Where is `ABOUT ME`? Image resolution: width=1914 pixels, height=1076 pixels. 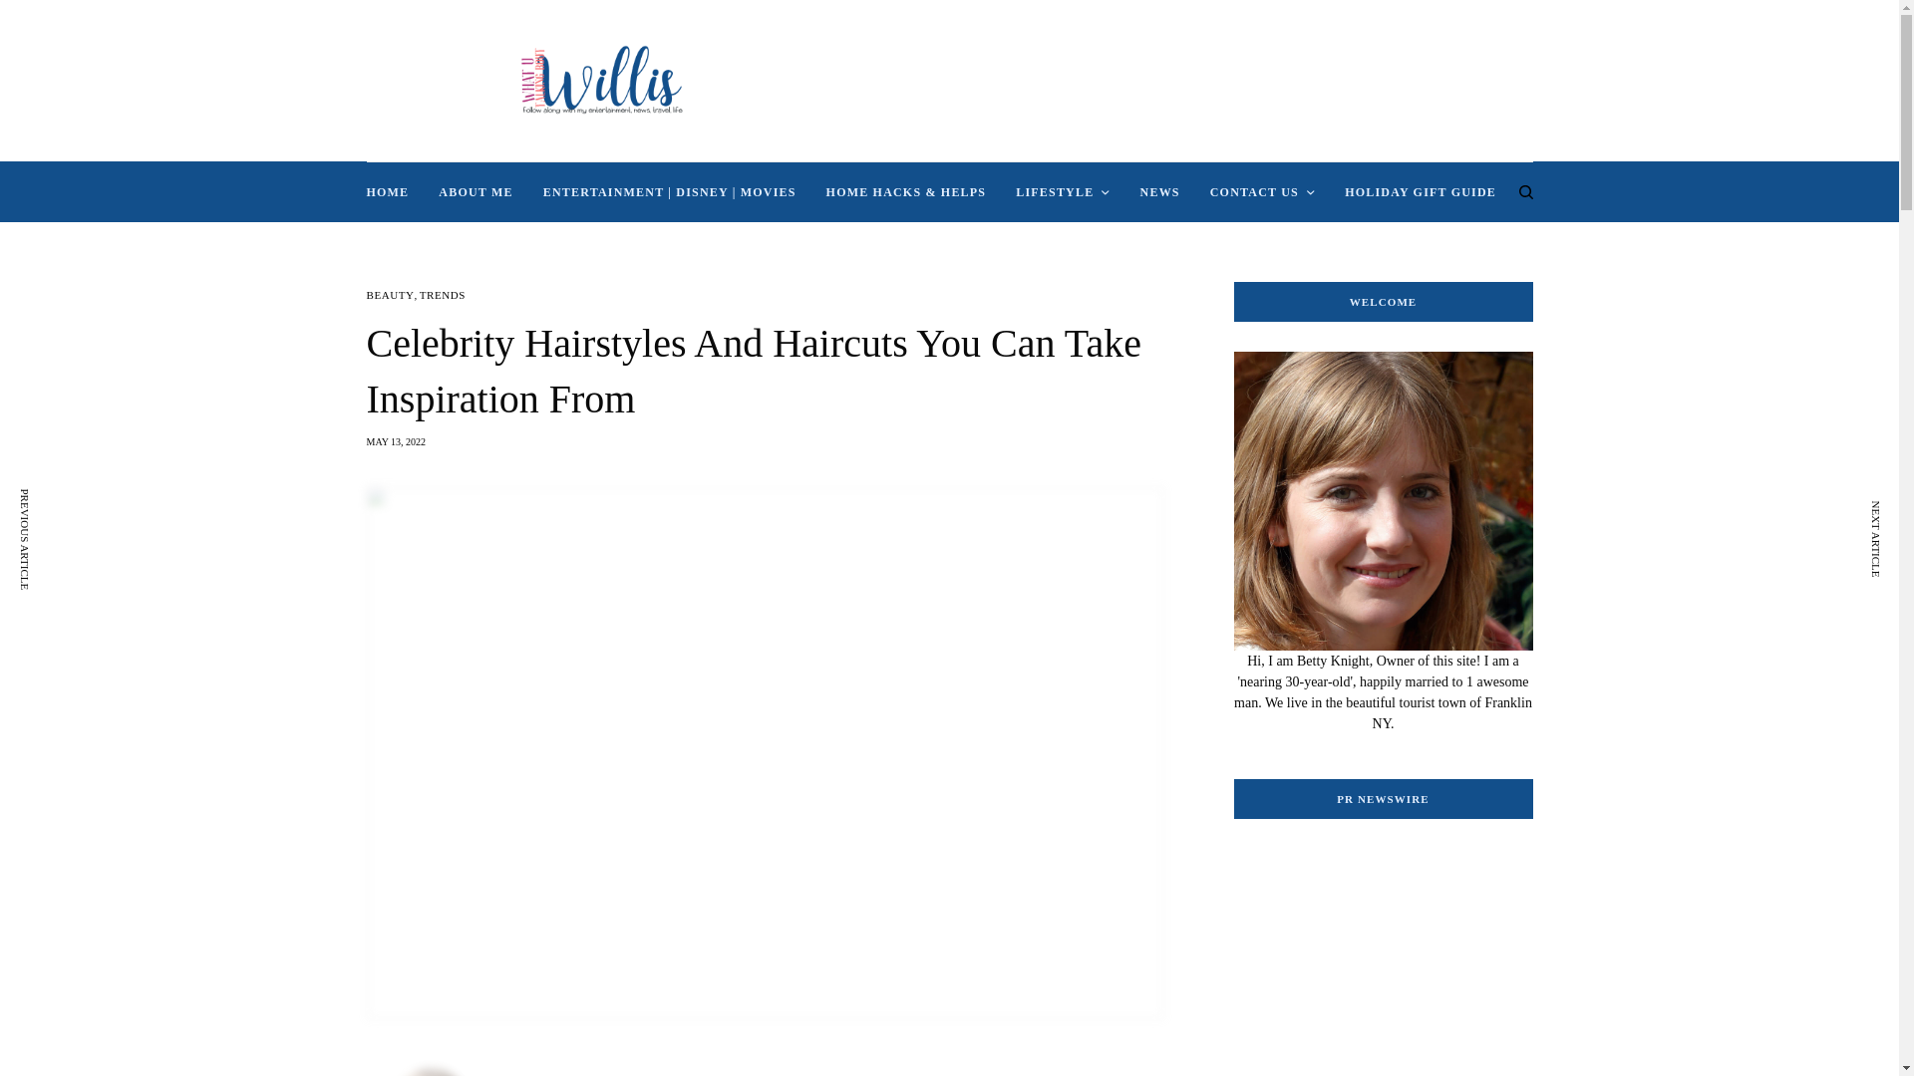
ABOUT ME is located at coordinates (475, 191).